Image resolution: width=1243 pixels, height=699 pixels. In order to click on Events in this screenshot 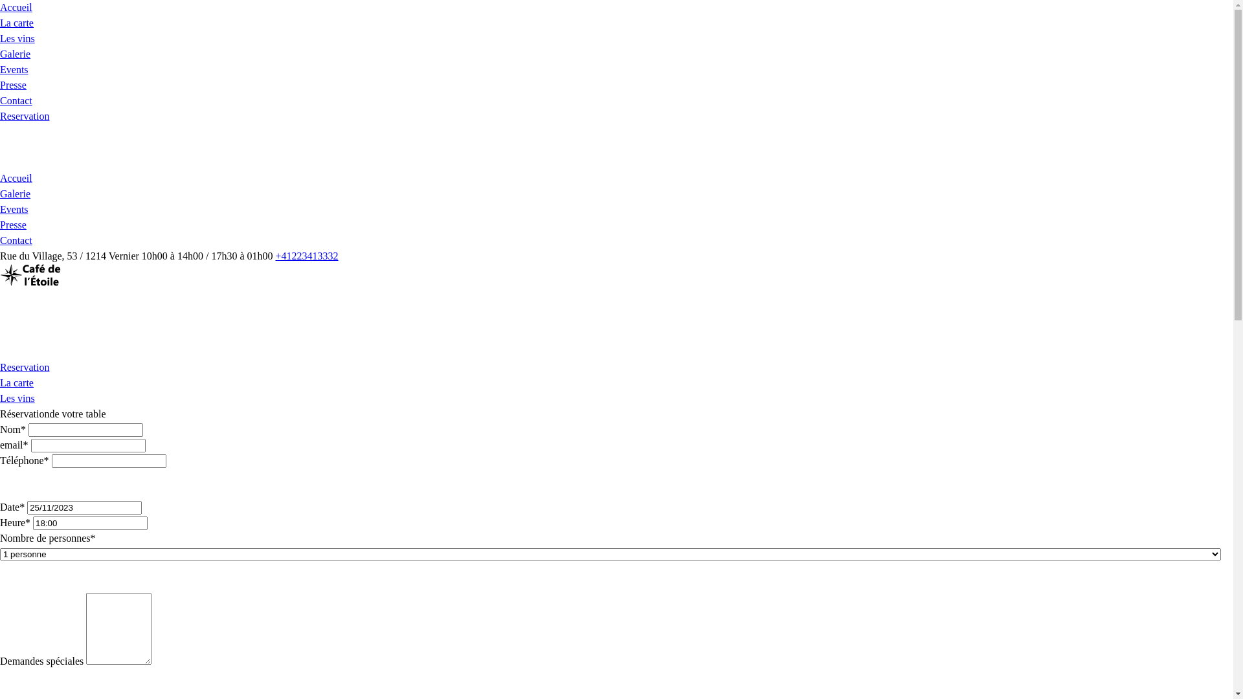, I will do `click(14, 210)`.